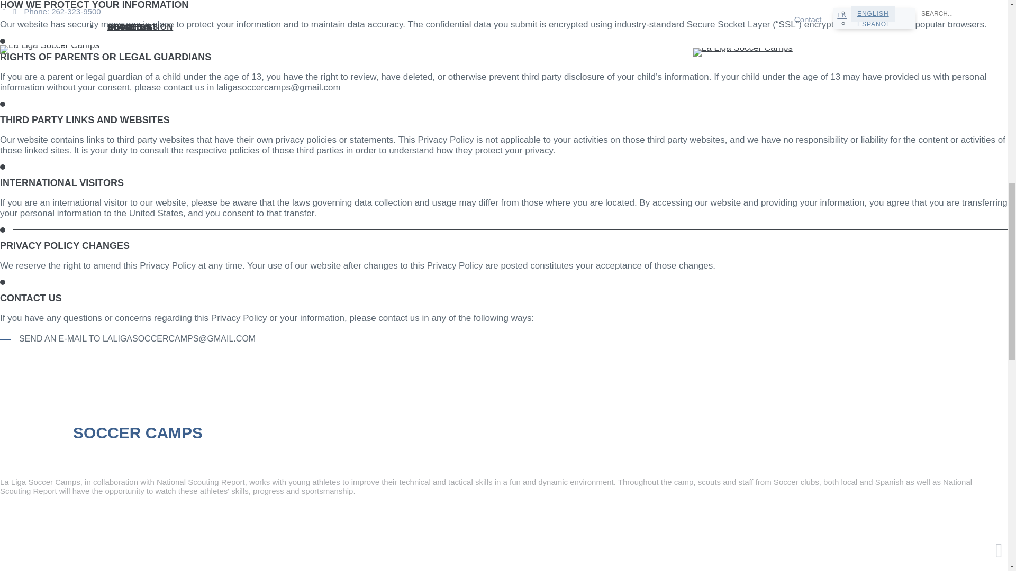 The height and width of the screenshot is (571, 1016). What do you see at coordinates (163, 533) in the screenshot?
I see `LOCATIONS` at bounding box center [163, 533].